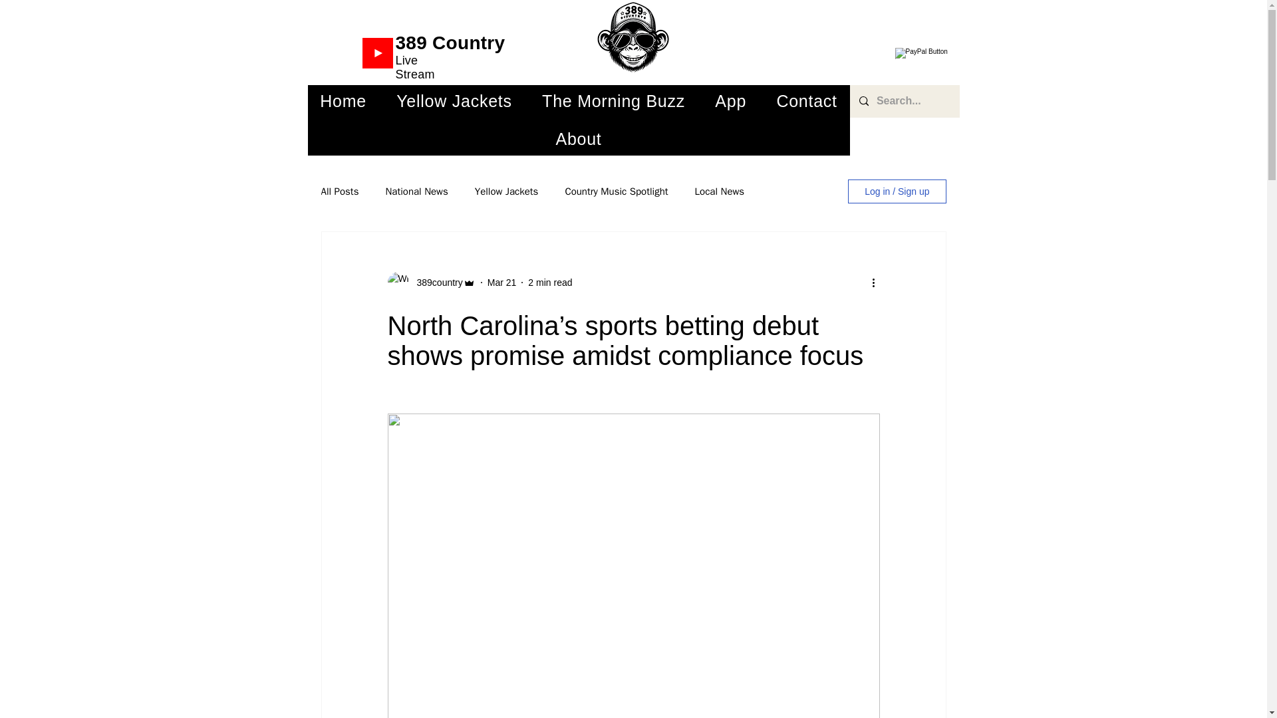  What do you see at coordinates (807, 101) in the screenshot?
I see `Contact` at bounding box center [807, 101].